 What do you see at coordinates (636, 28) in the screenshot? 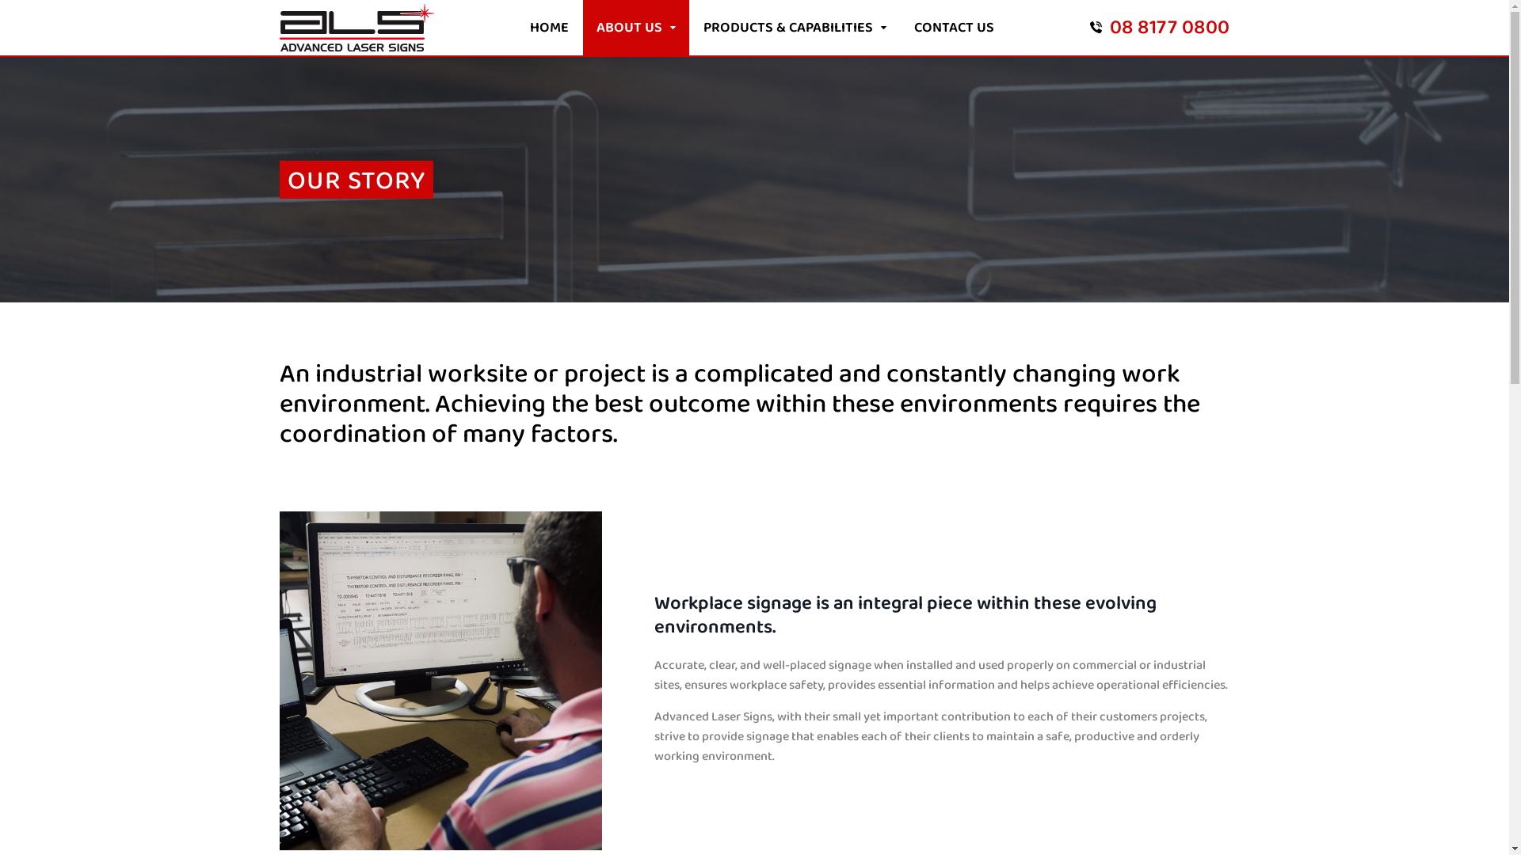
I see `ABOUT US` at bounding box center [636, 28].